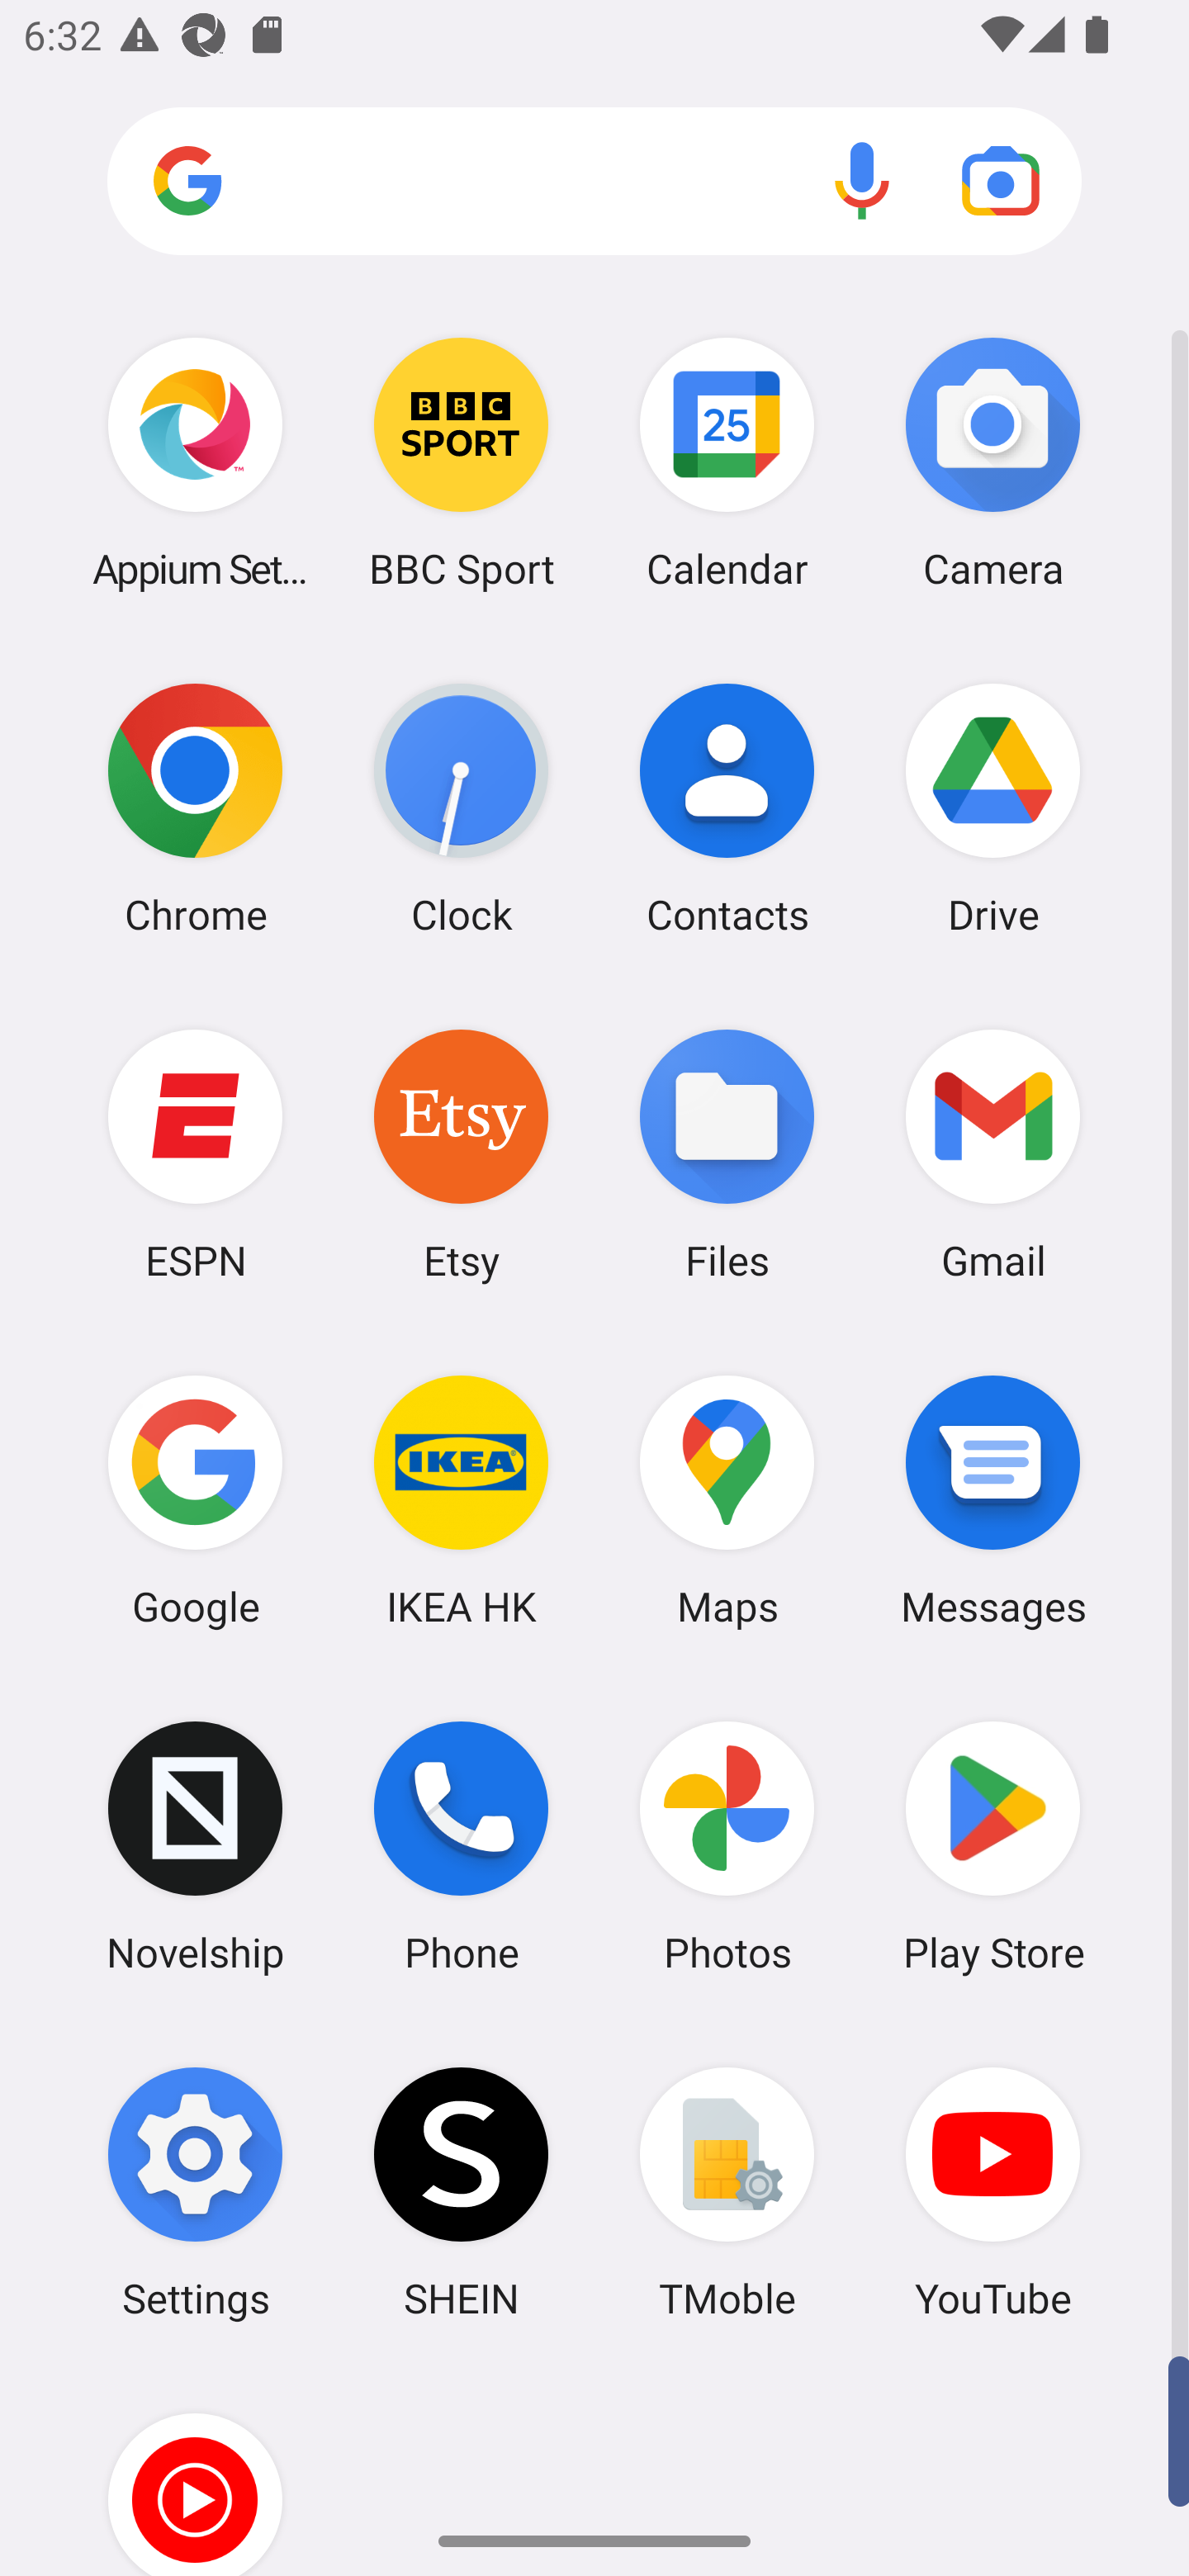 Image resolution: width=1189 pixels, height=2576 pixels. Describe the element at coordinates (461, 2192) in the screenshot. I see `SHEIN` at that location.